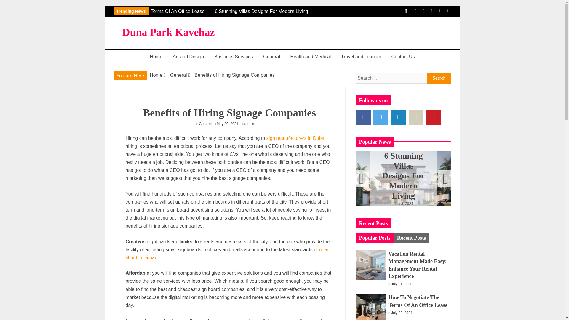 This screenshot has width=569, height=320. Describe the element at coordinates (164, 11) in the screenshot. I see `How To Negotiate The Terms Of An Office Lease` at that location.